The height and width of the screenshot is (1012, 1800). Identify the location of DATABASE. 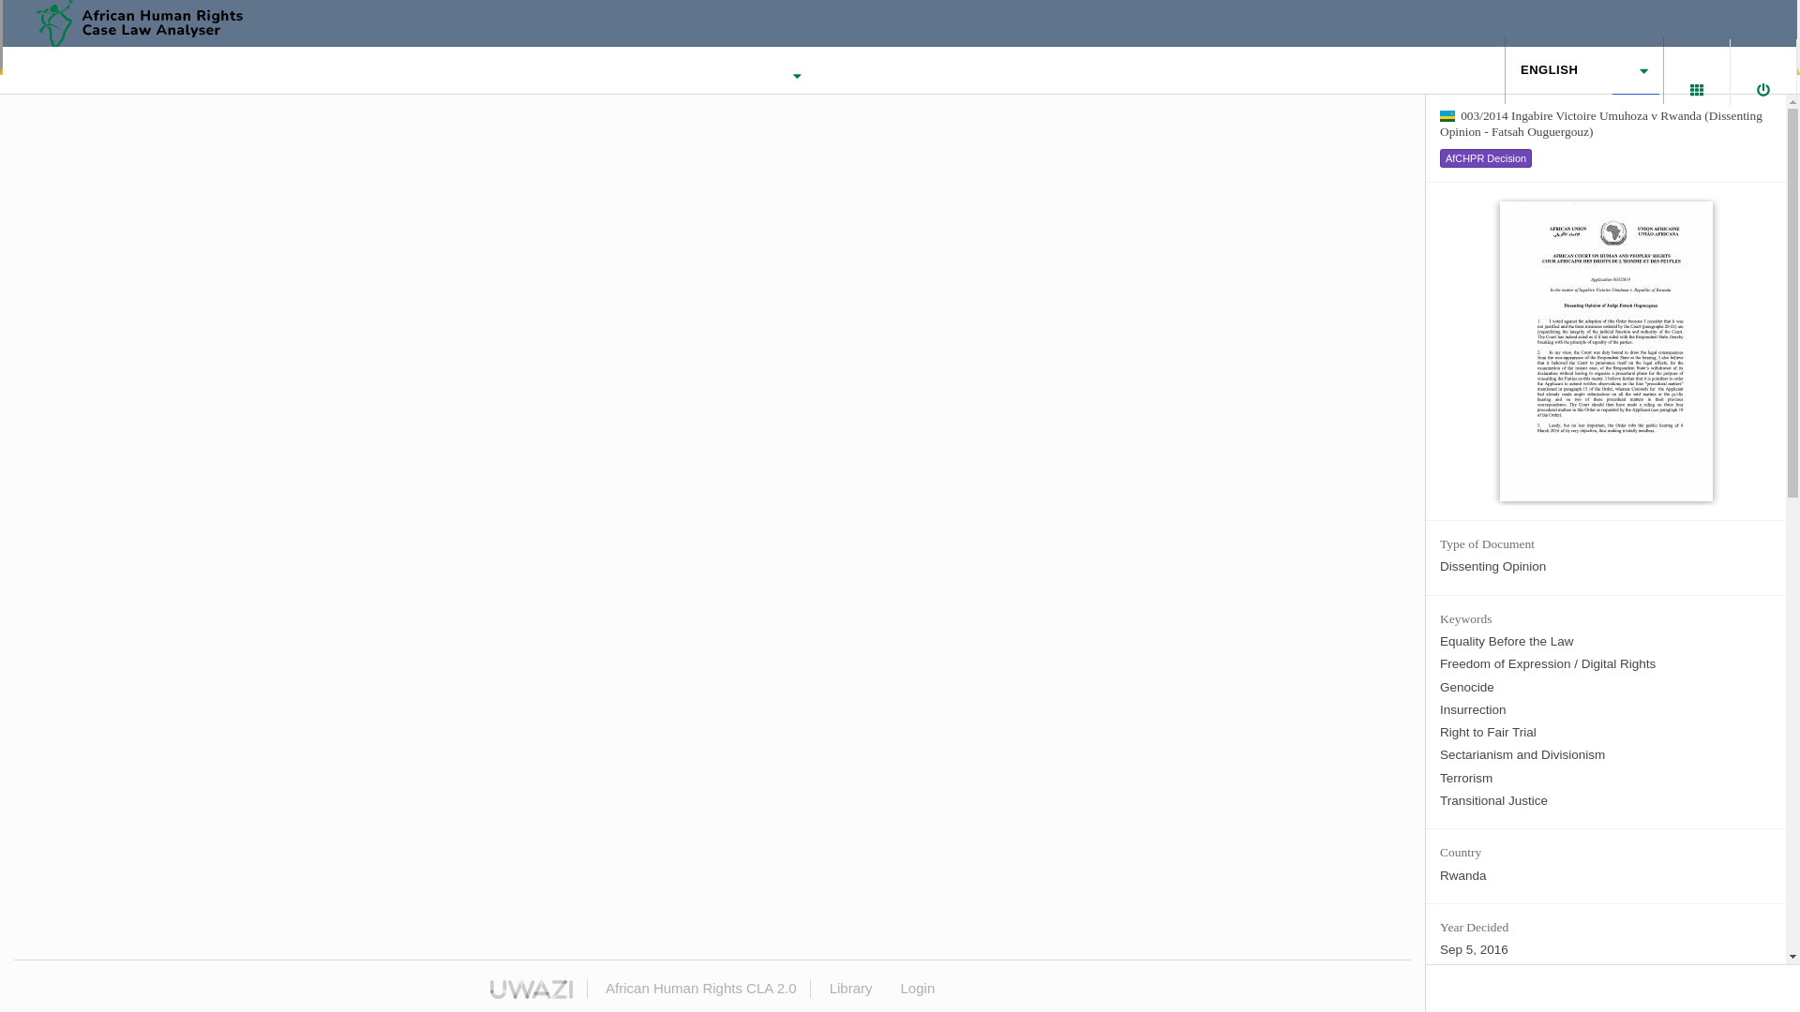
(602, 75).